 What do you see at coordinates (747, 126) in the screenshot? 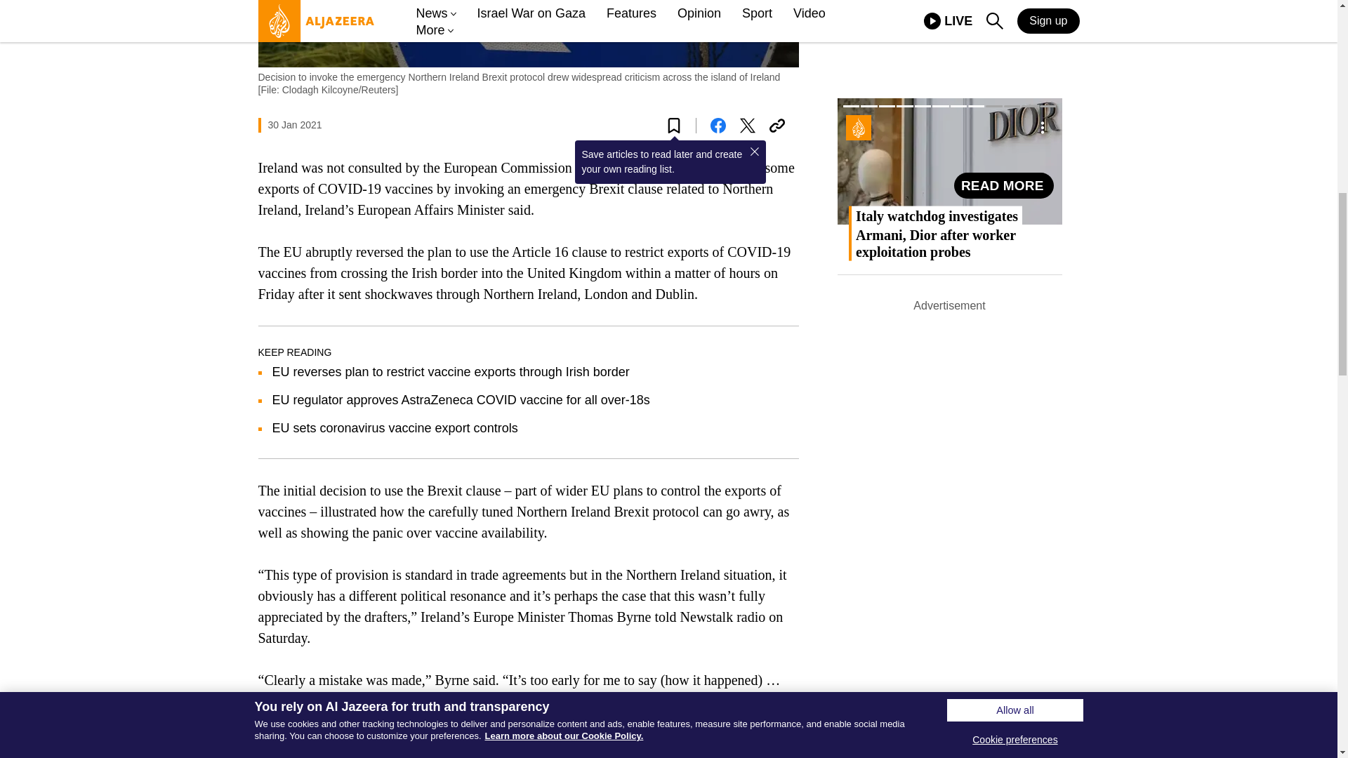
I see `twitter` at bounding box center [747, 126].